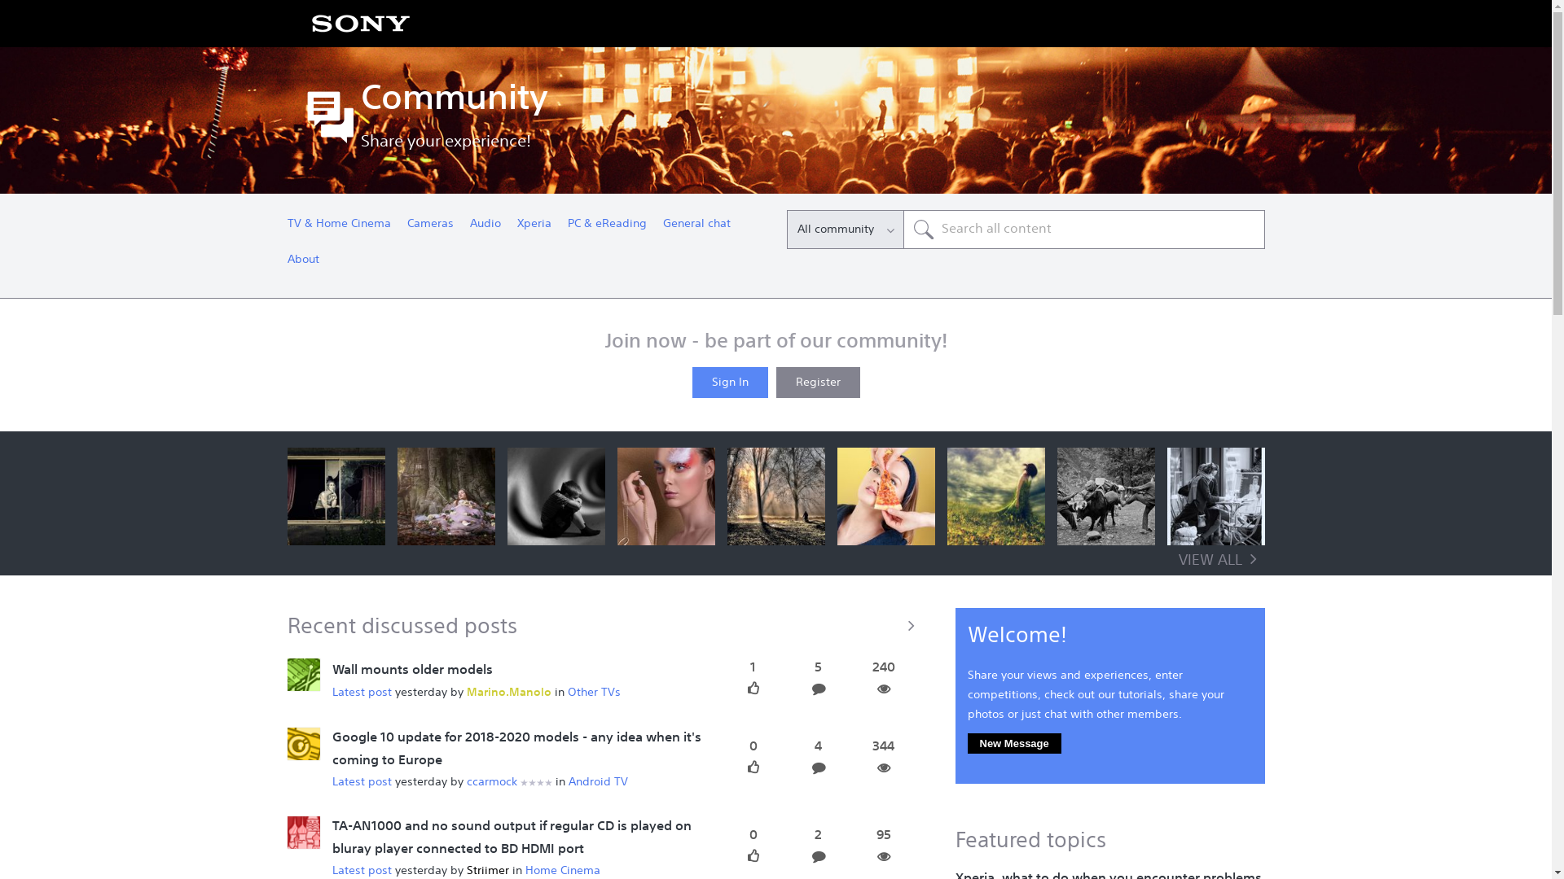 This screenshot has height=879, width=1564. What do you see at coordinates (336, 496) in the screenshot?
I see `DSC_4091.jpg` at bounding box center [336, 496].